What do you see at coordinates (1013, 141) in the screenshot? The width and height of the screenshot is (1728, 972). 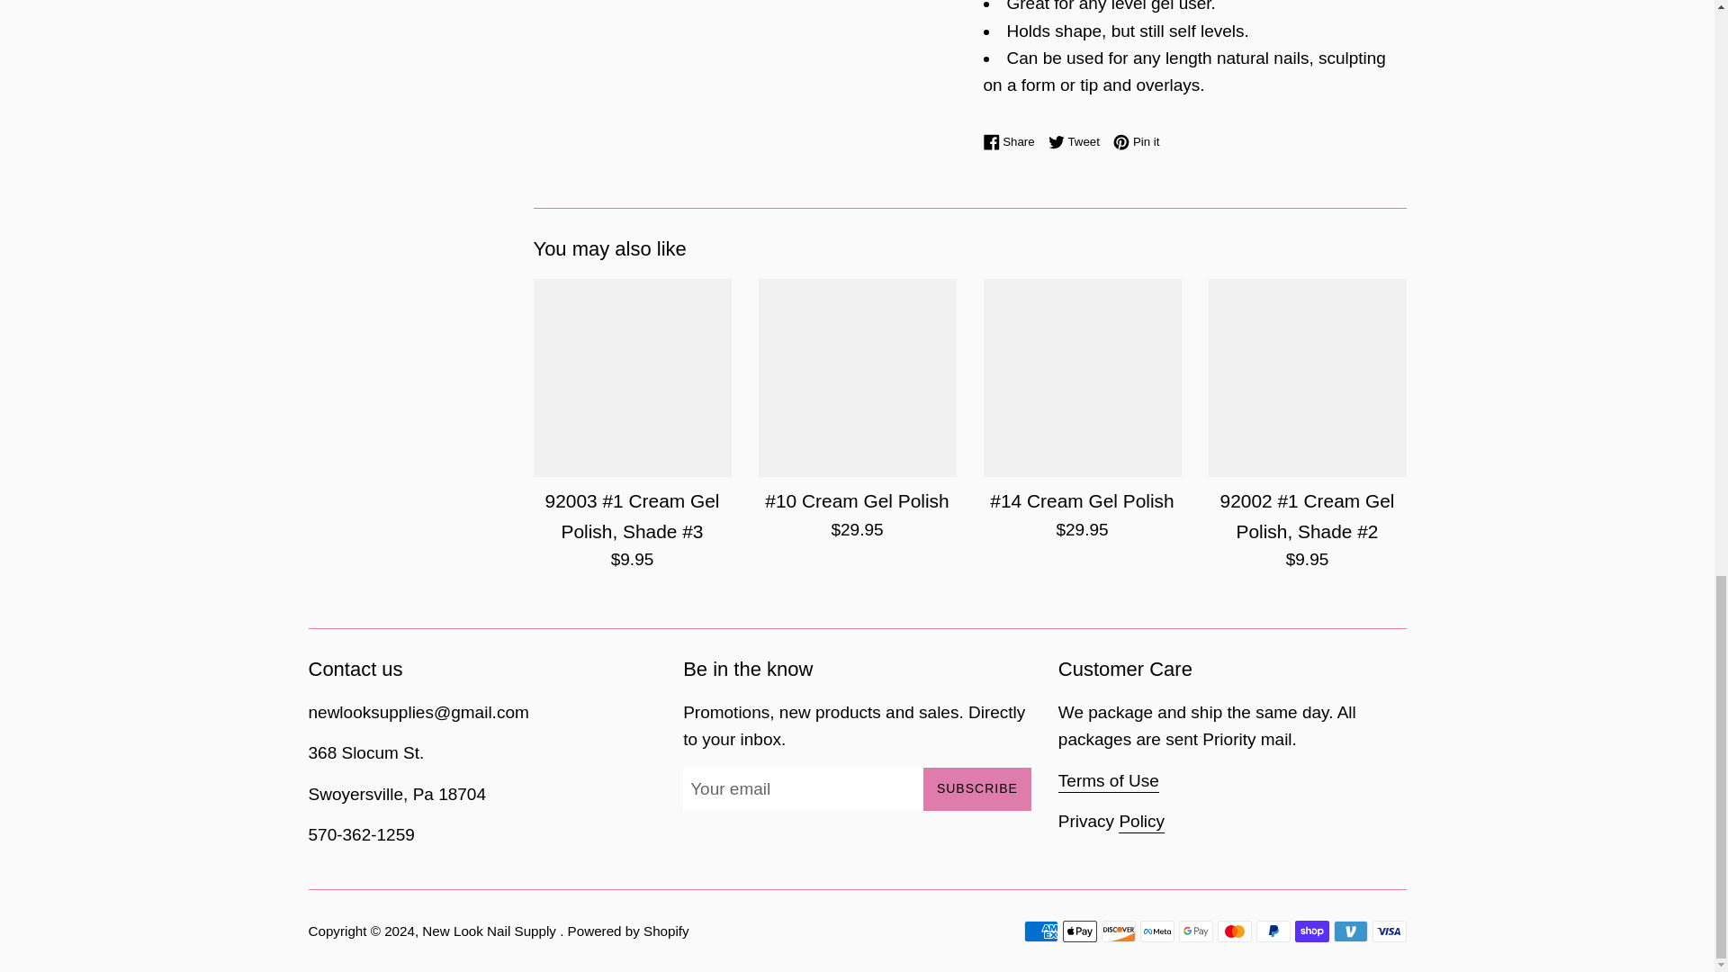 I see `Venmo` at bounding box center [1013, 141].